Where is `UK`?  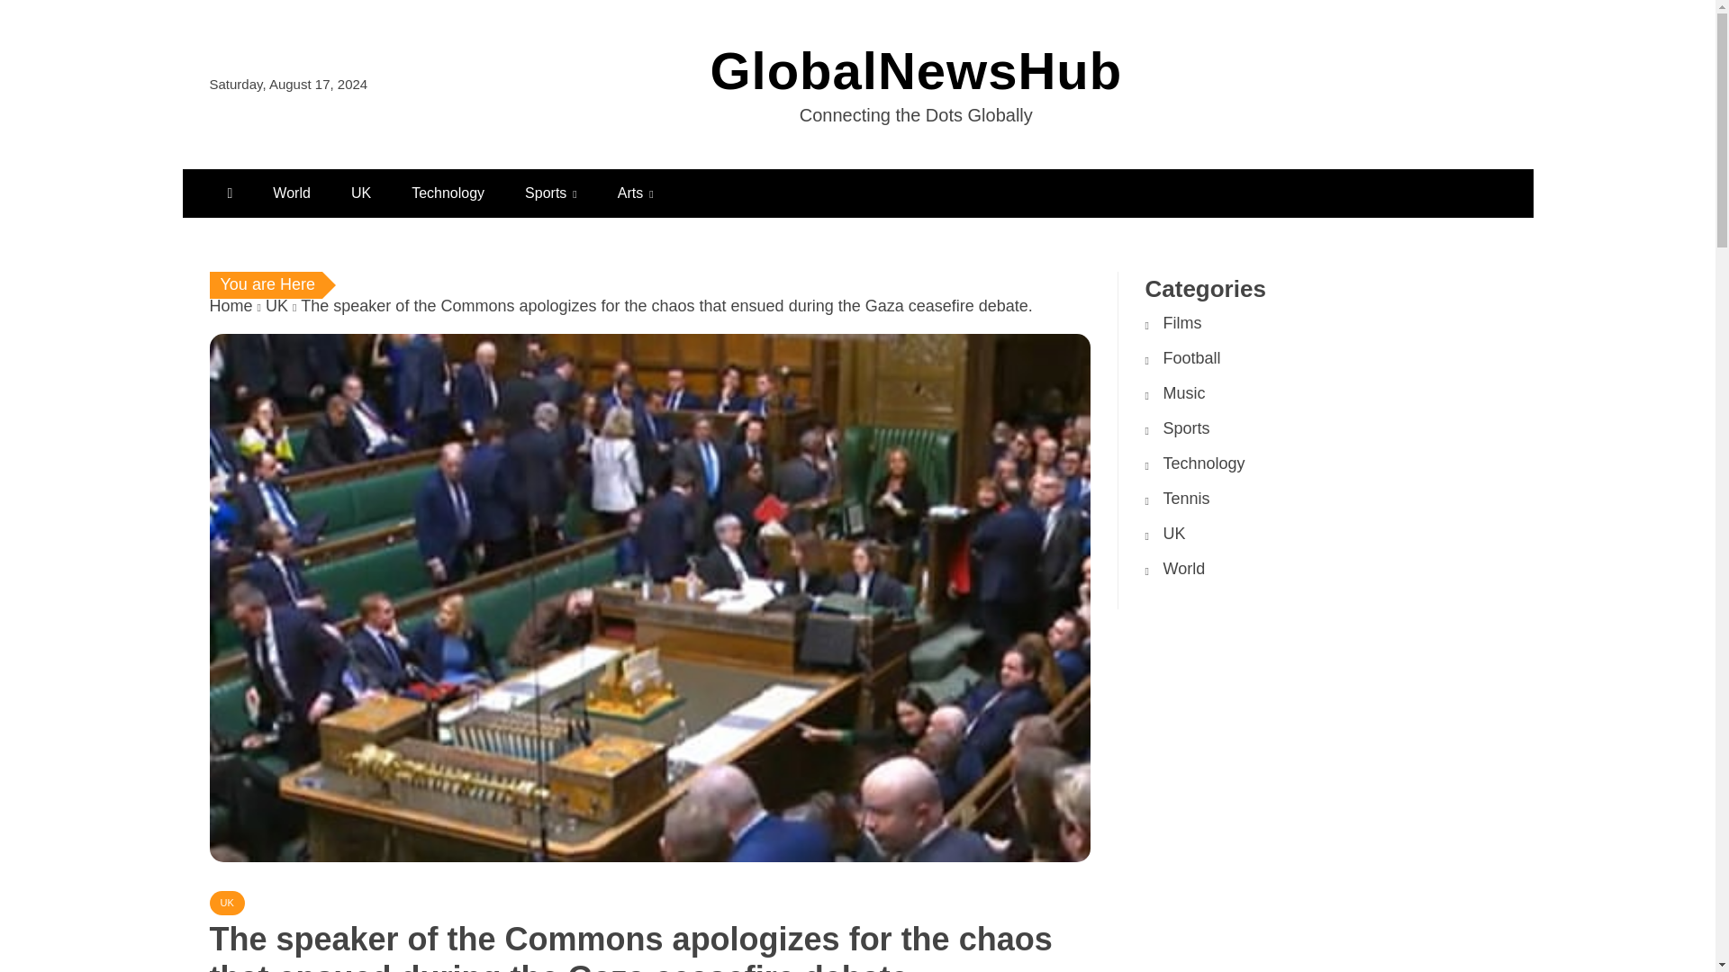 UK is located at coordinates (277, 306).